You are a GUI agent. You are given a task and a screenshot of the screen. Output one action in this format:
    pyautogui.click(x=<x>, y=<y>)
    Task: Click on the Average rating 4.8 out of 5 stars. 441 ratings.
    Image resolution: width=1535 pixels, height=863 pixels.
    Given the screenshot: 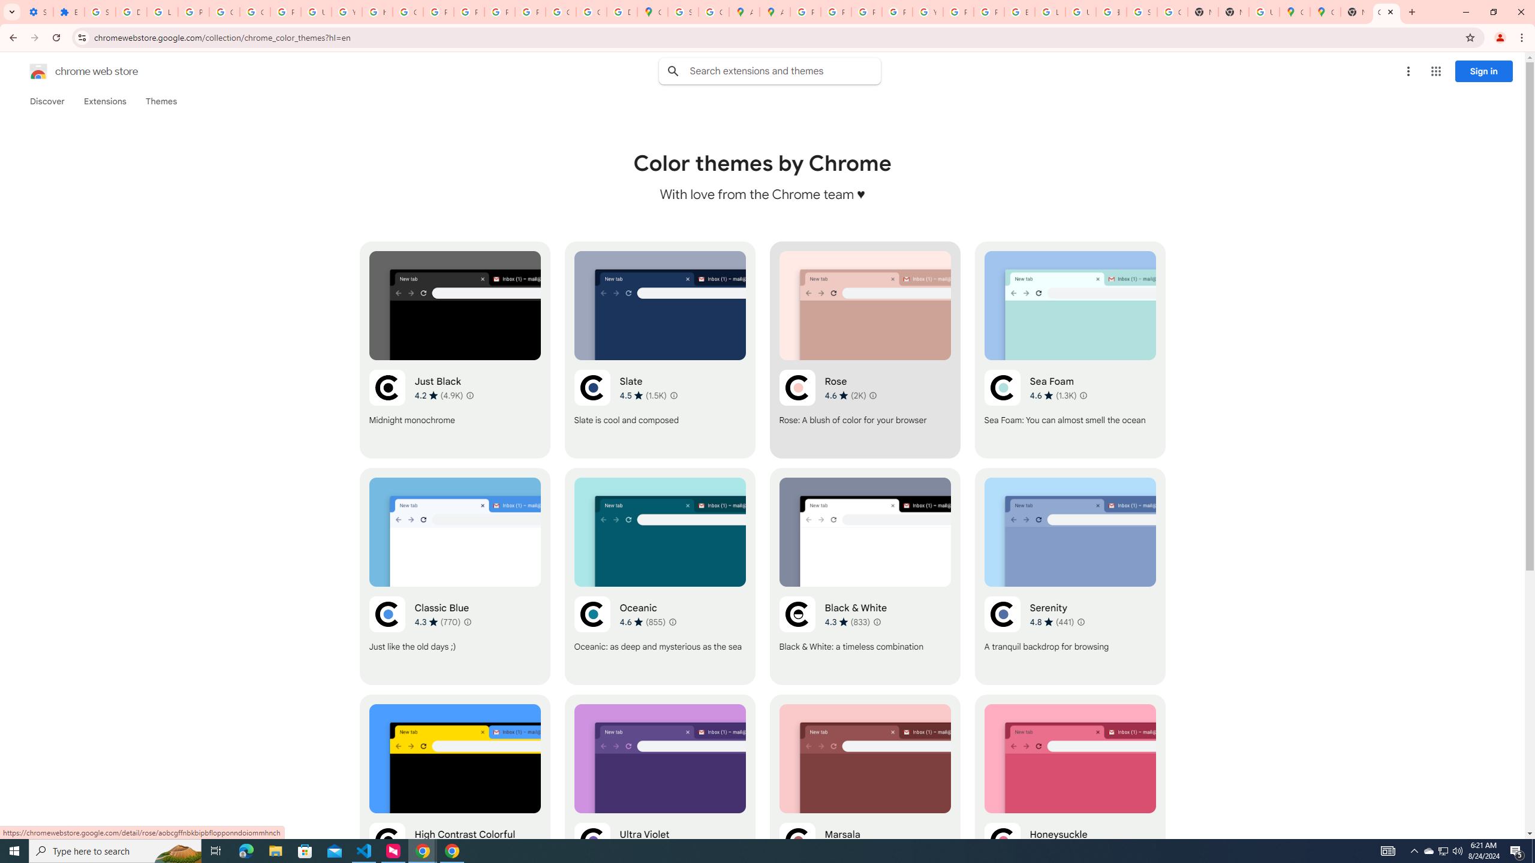 What is the action you would take?
    pyautogui.click(x=1052, y=622)
    